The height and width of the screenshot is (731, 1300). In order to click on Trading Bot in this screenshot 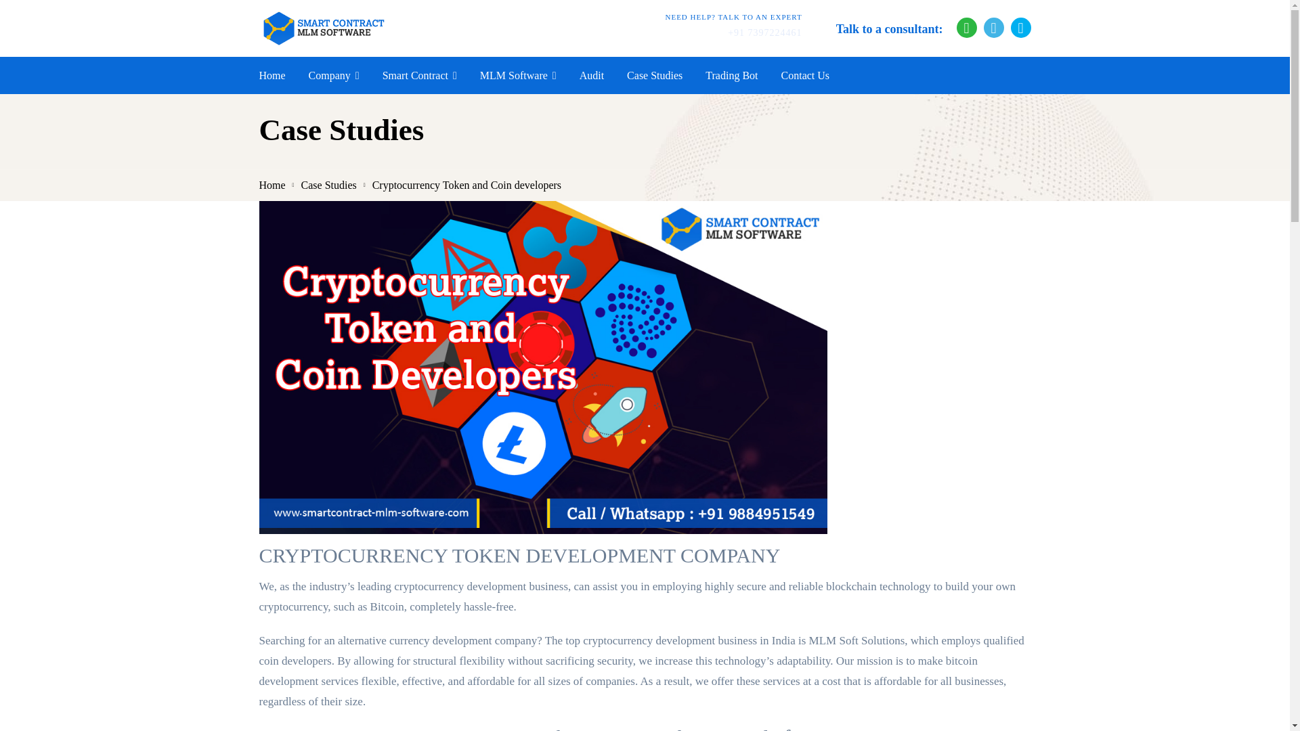, I will do `click(731, 76)`.